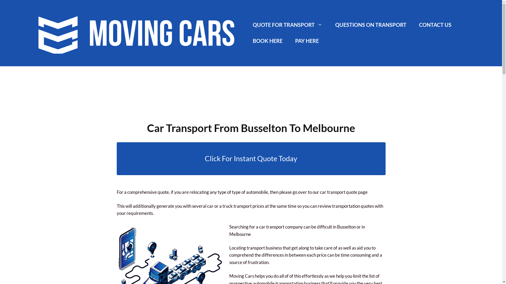  Describe the element at coordinates (251, 159) in the screenshot. I see `Click For Instant Quote Today` at that location.